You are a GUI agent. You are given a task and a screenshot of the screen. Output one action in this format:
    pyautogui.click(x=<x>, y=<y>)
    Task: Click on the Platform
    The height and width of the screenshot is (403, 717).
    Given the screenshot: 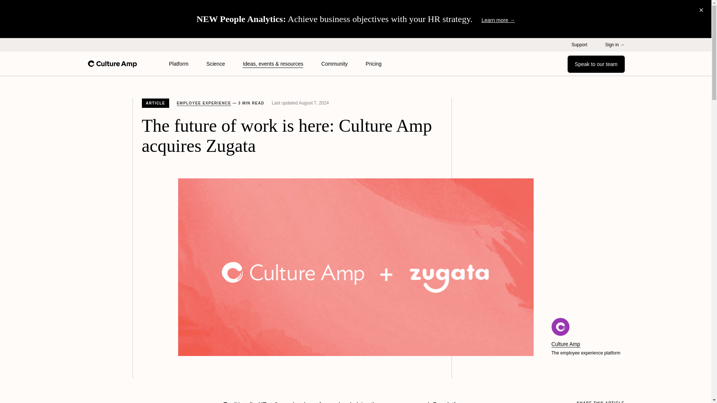 What is the action you would take?
    pyautogui.click(x=179, y=64)
    